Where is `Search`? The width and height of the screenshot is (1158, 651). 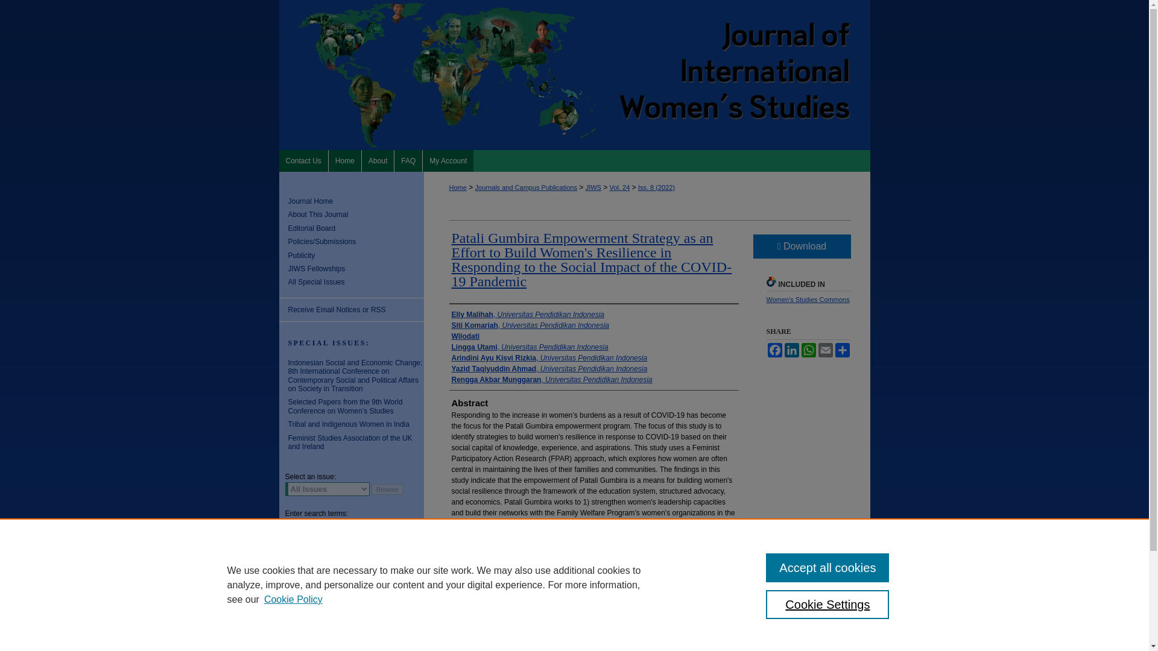 Search is located at coordinates (392, 528).